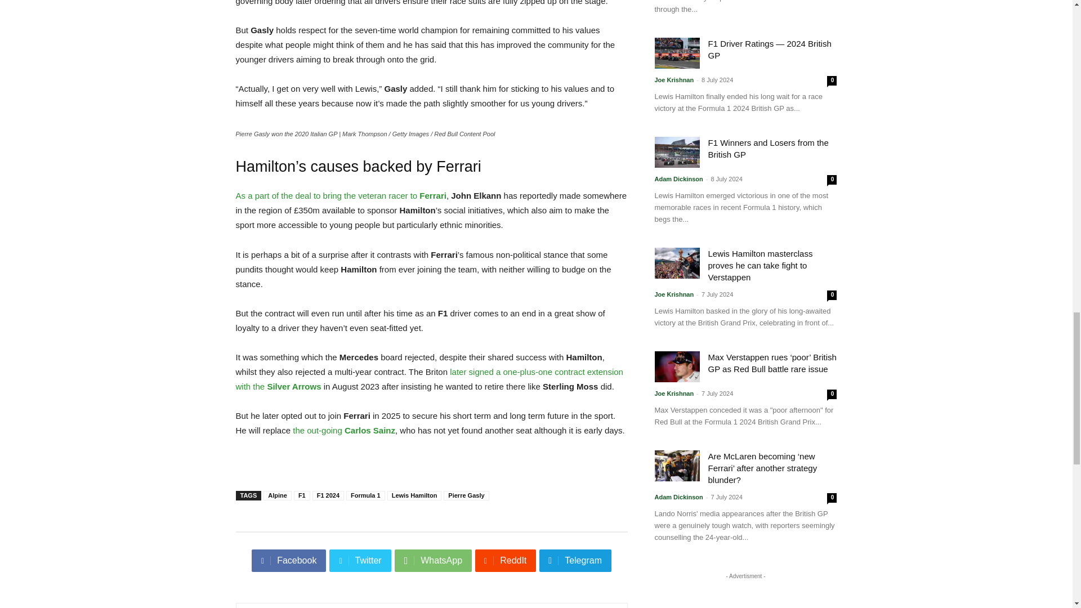 The width and height of the screenshot is (1081, 608). I want to click on Facebook, so click(289, 561).